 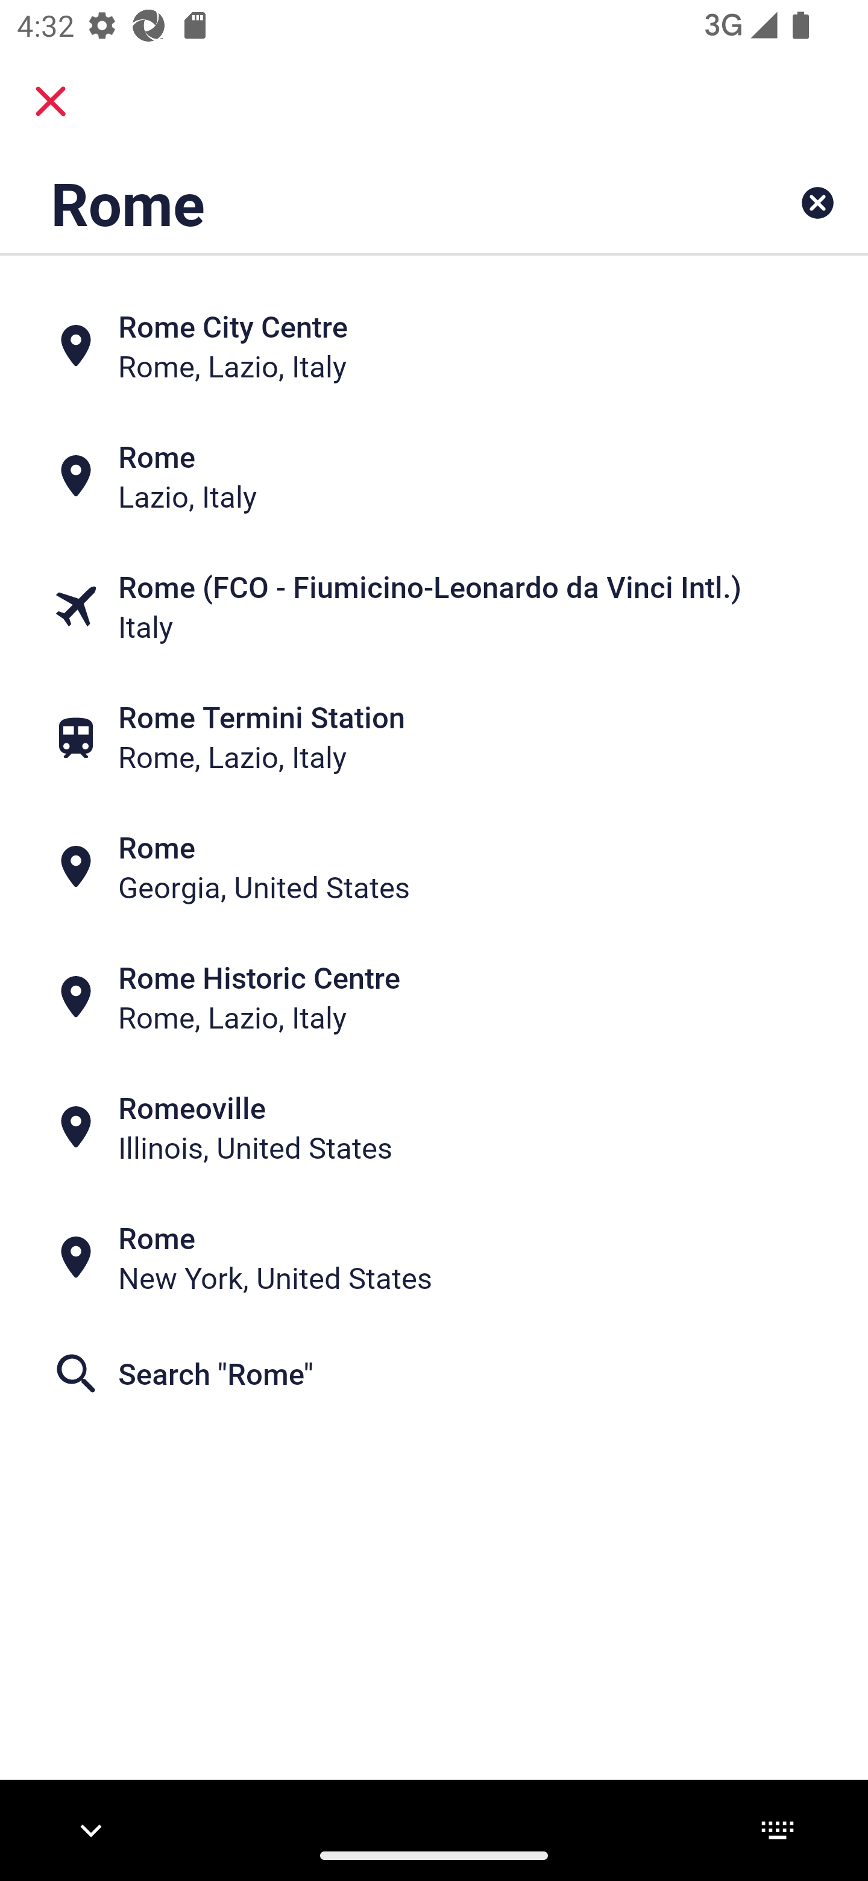 I want to click on Rome Lazio, Italy, so click(x=434, y=476).